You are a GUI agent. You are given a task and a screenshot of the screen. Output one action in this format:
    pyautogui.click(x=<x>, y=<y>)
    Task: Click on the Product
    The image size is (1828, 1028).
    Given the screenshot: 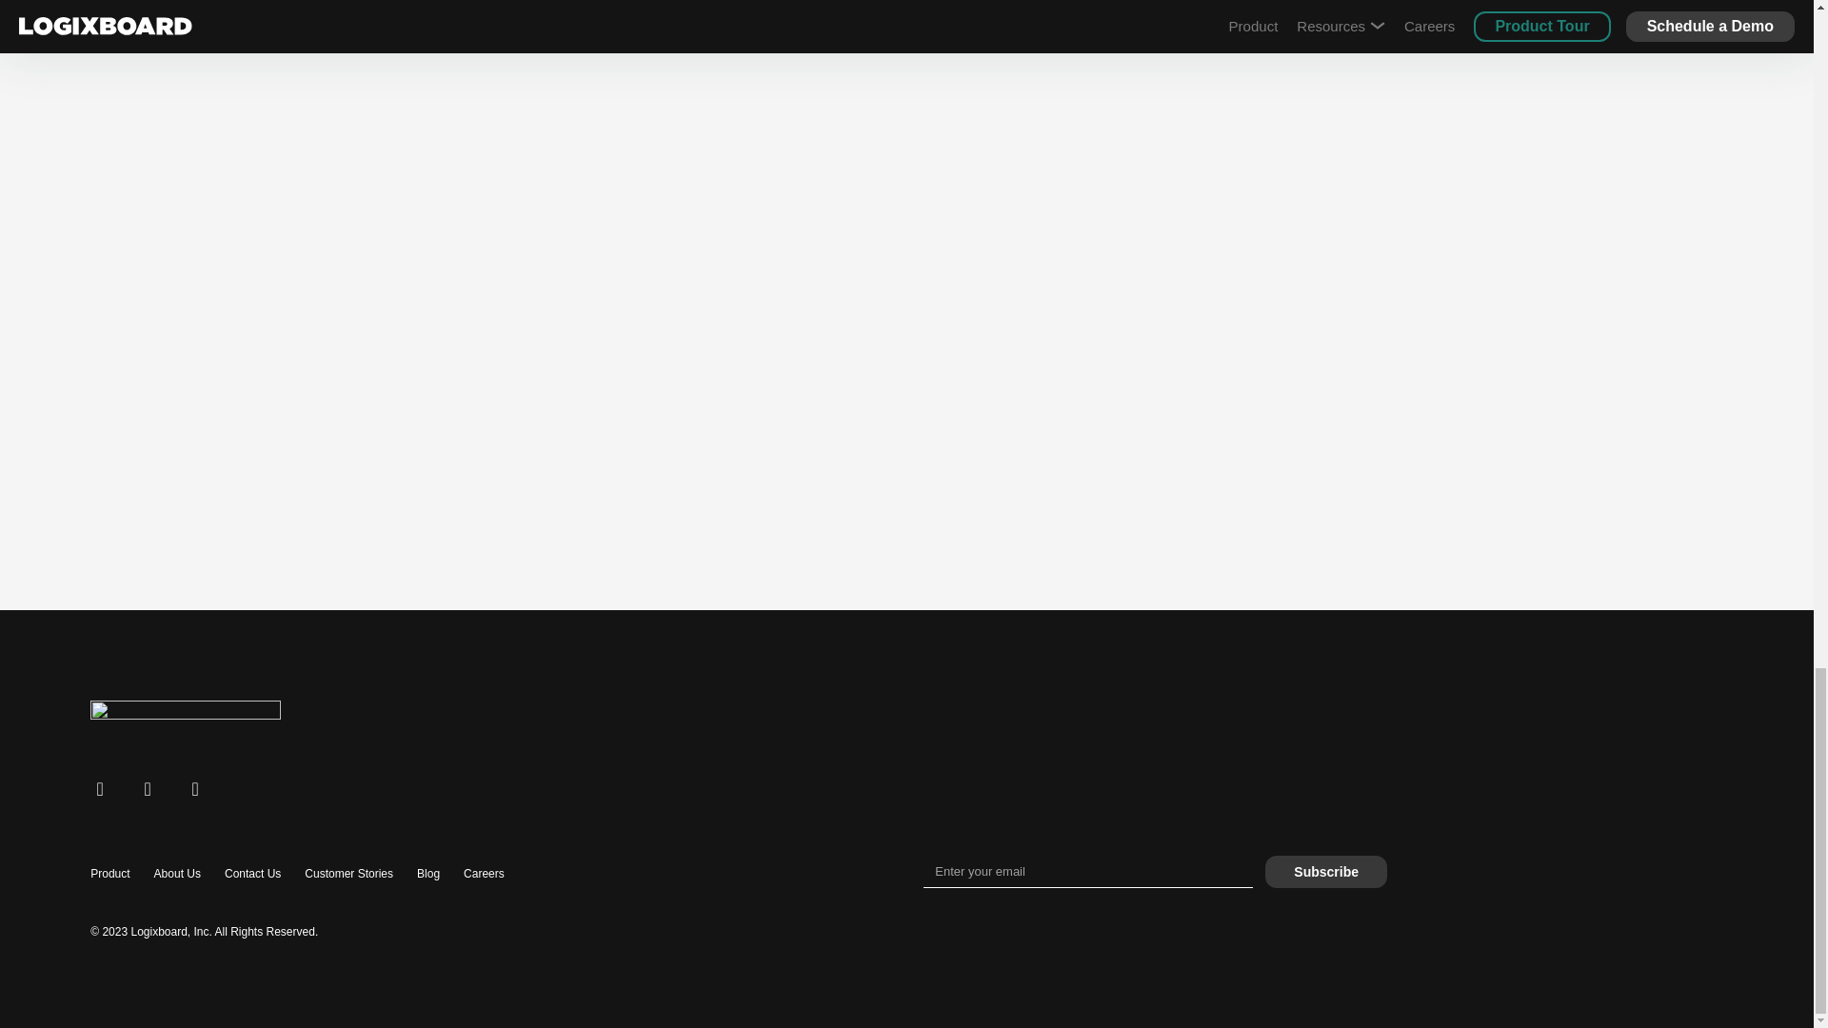 What is the action you would take?
    pyautogui.click(x=109, y=874)
    